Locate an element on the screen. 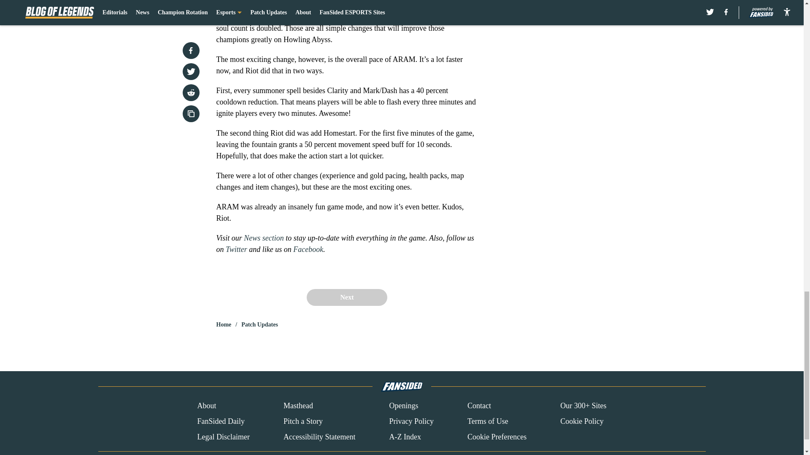 This screenshot has width=810, height=455. Privacy Policy is located at coordinates (411, 421).